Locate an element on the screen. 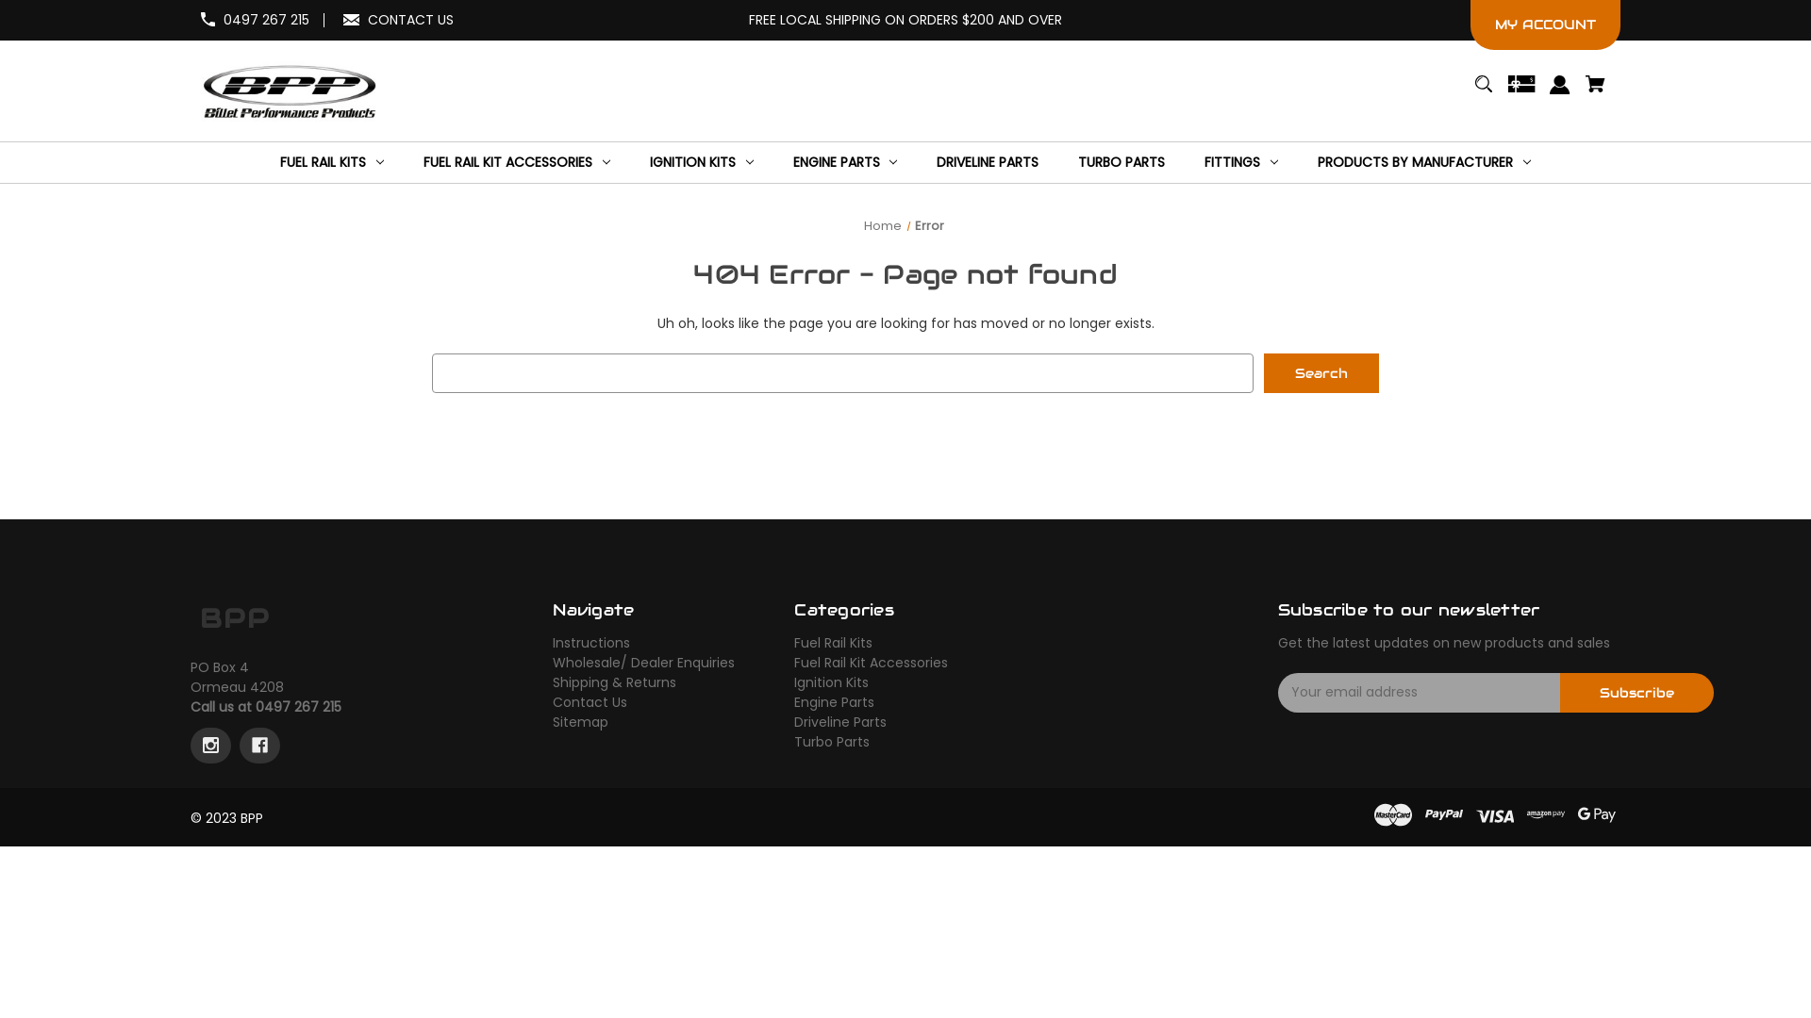 This screenshot has width=1811, height=1018. Error is located at coordinates (930, 226).